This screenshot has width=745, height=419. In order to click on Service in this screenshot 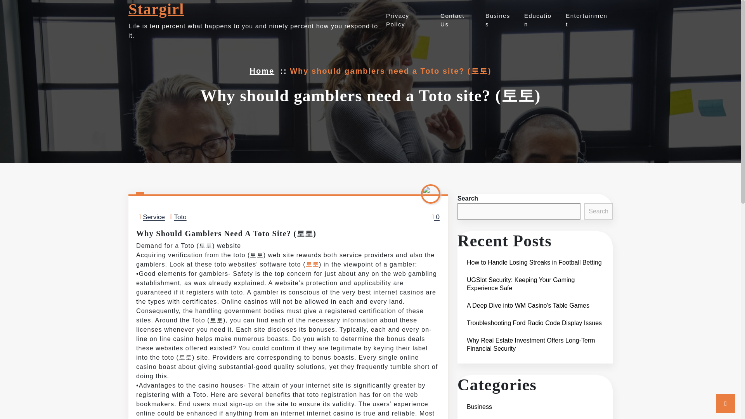, I will do `click(154, 217)`.